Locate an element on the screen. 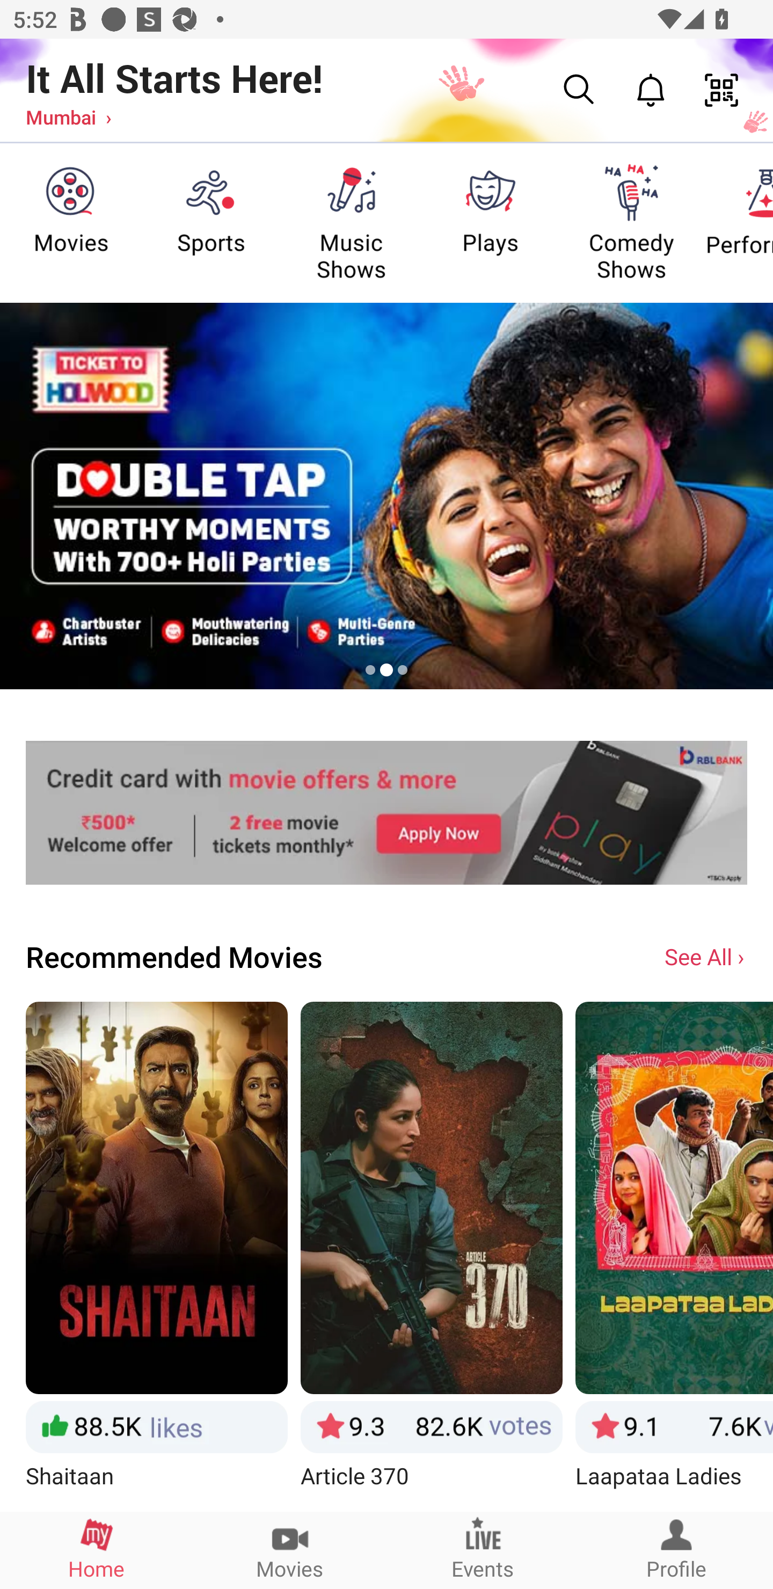 Image resolution: width=773 pixels, height=1589 pixels. Movies is located at coordinates (290, 1550).